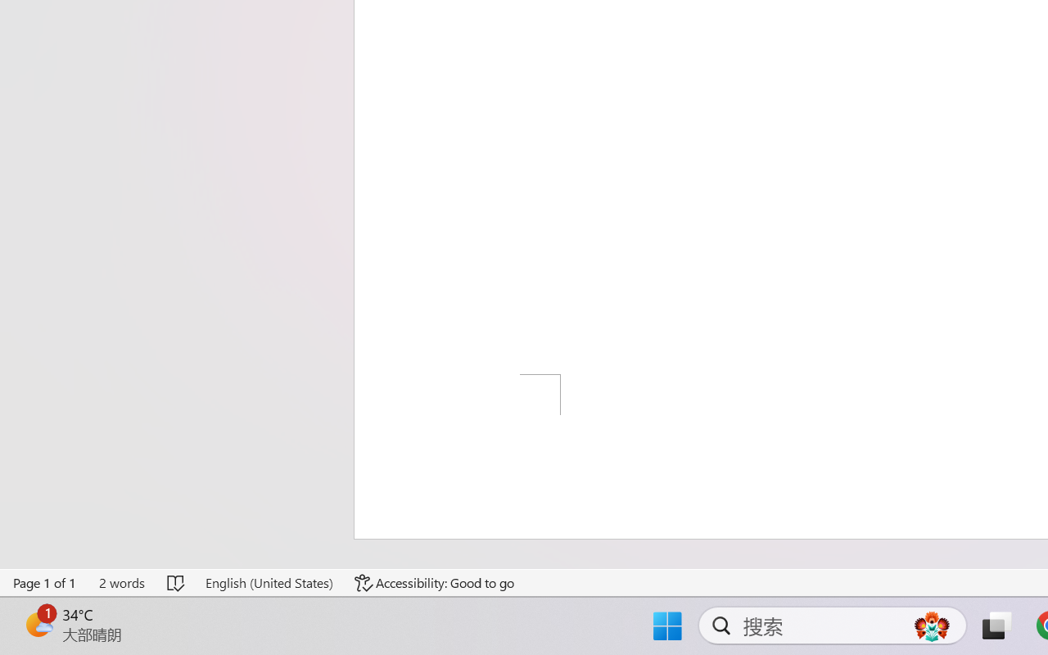 The height and width of the screenshot is (655, 1048). I want to click on AutomationID: BadgeAnchorLargeTicker, so click(38, 624).